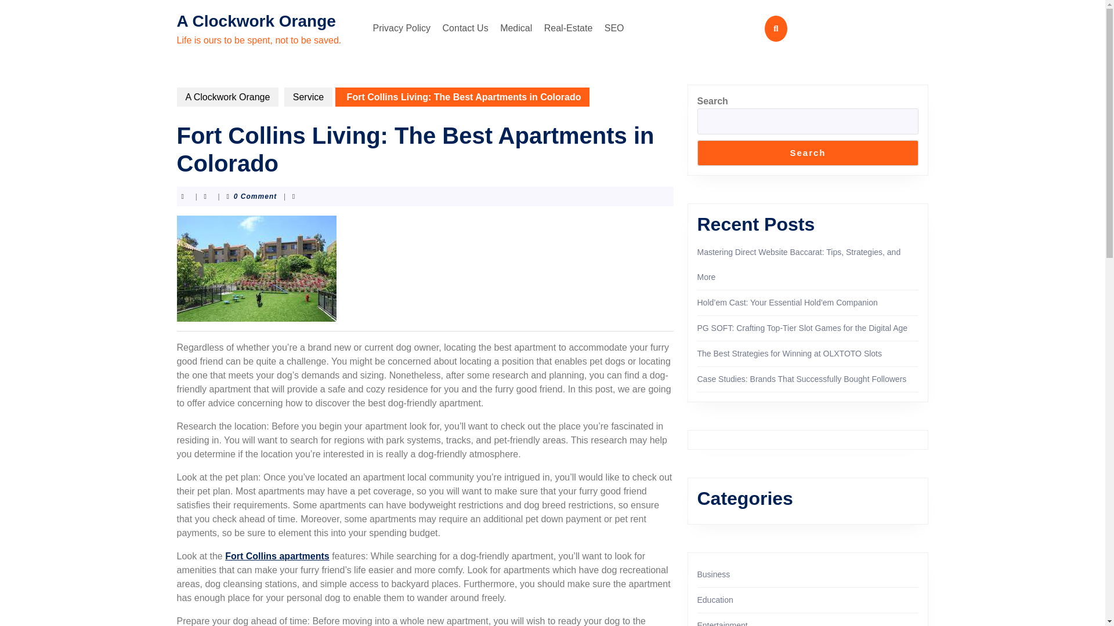  What do you see at coordinates (802, 328) in the screenshot?
I see `PG SOFT: Crafting Top-Tier Slot Games for the Digital Age` at bounding box center [802, 328].